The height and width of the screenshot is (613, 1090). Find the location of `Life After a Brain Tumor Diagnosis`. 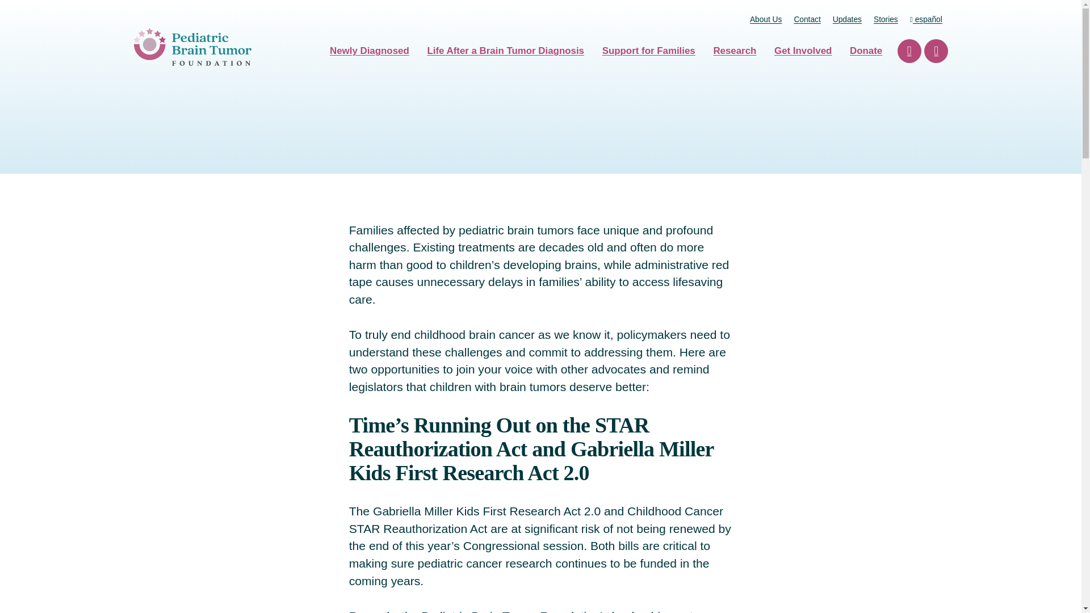

Life After a Brain Tumor Diagnosis is located at coordinates (505, 51).